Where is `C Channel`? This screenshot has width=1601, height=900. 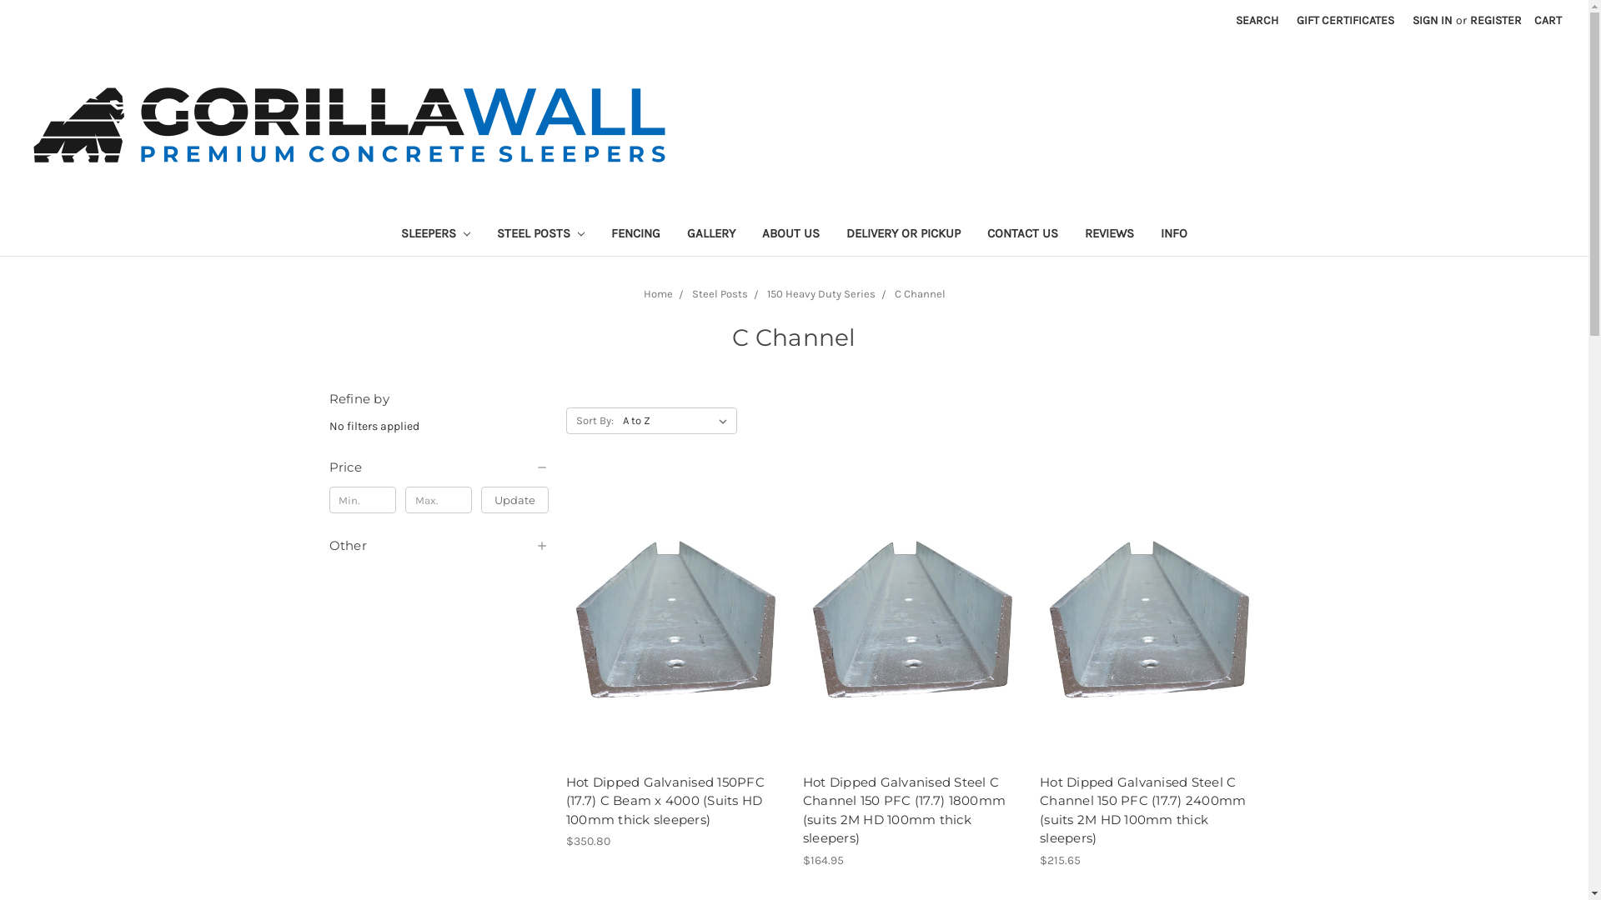 C Channel is located at coordinates (919, 293).